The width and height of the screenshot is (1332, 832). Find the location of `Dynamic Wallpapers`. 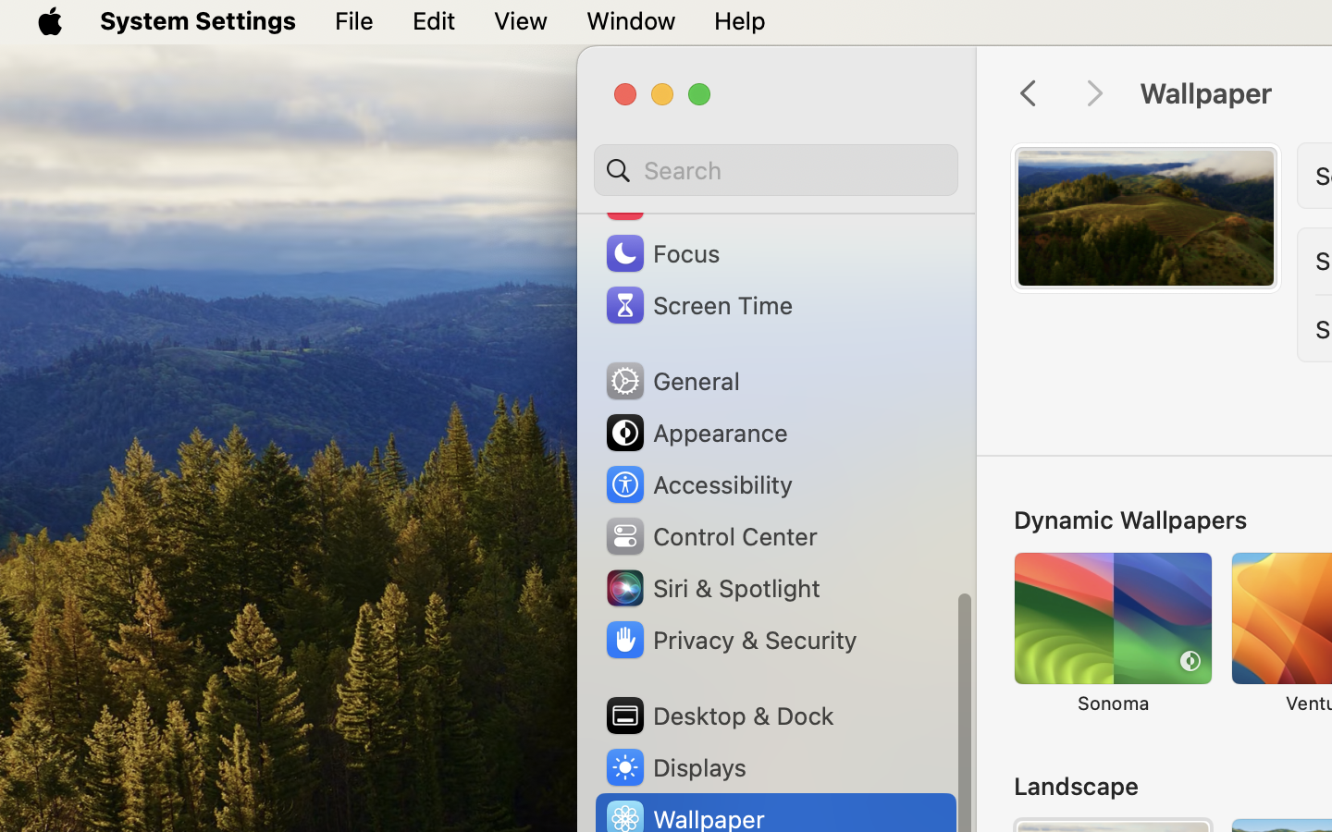

Dynamic Wallpapers is located at coordinates (1130, 520).